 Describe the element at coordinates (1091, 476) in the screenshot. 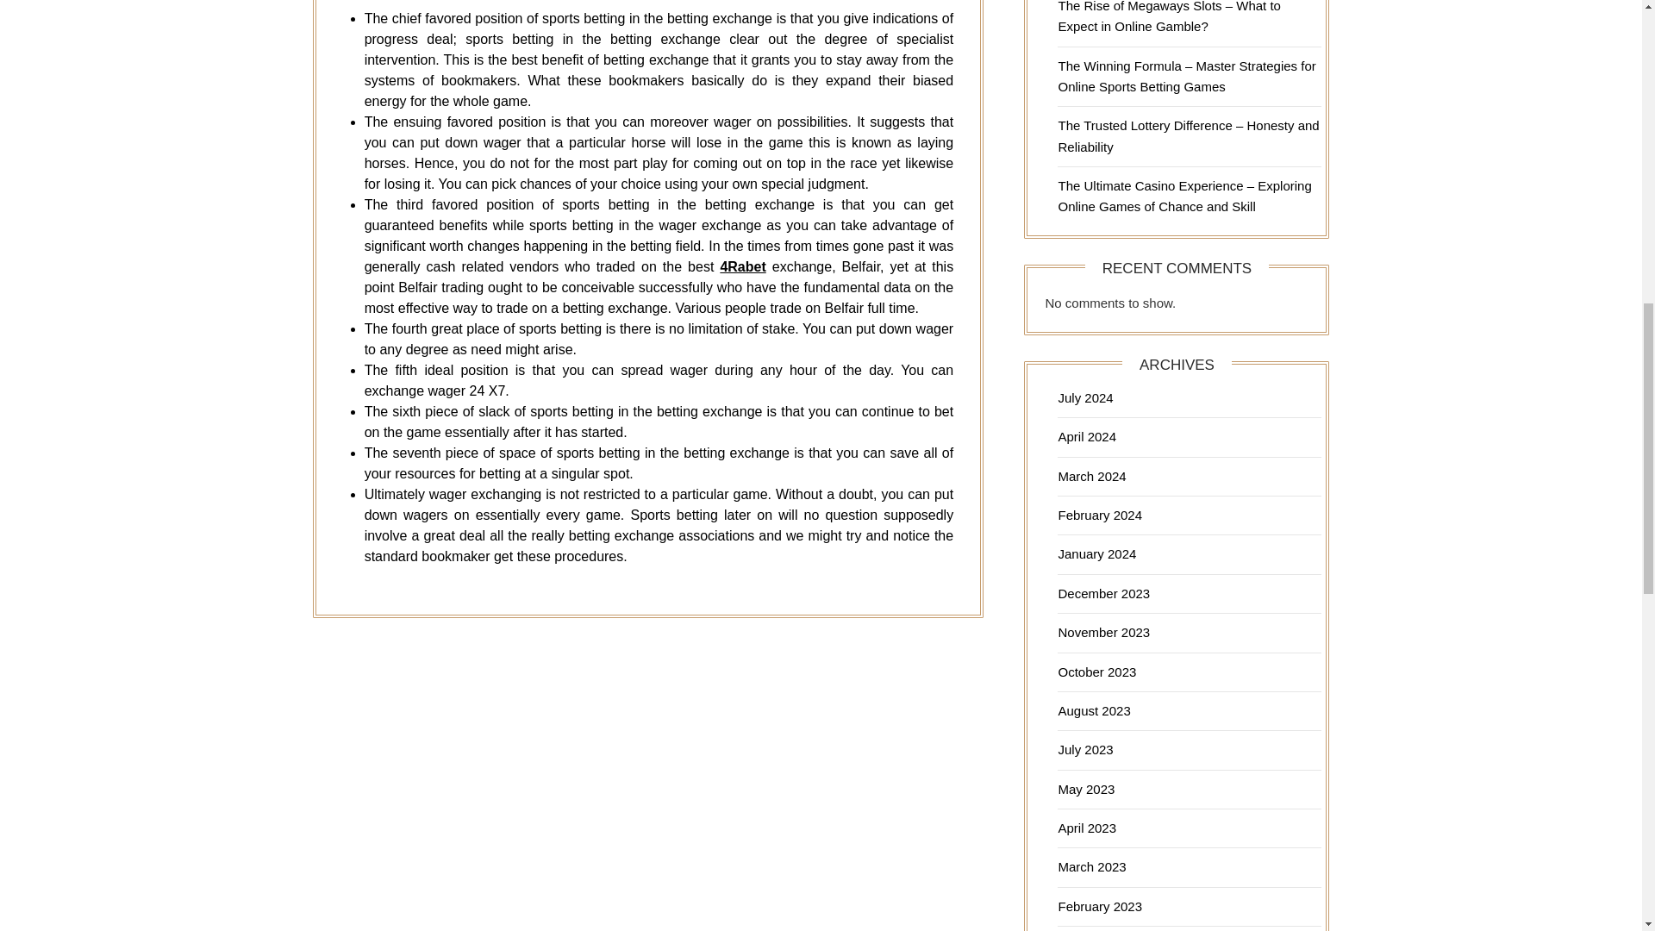

I see `March 2024` at that location.